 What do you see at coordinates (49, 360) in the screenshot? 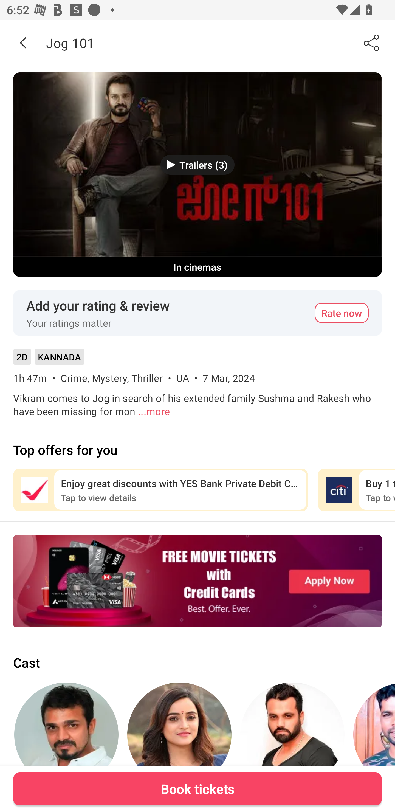
I see `2D KANNADA` at bounding box center [49, 360].